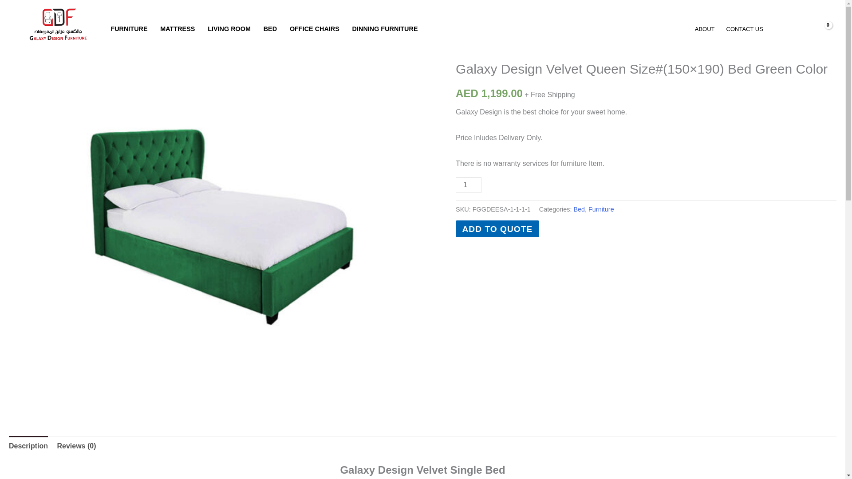 The width and height of the screenshot is (852, 479). I want to click on Furniture, so click(601, 209).